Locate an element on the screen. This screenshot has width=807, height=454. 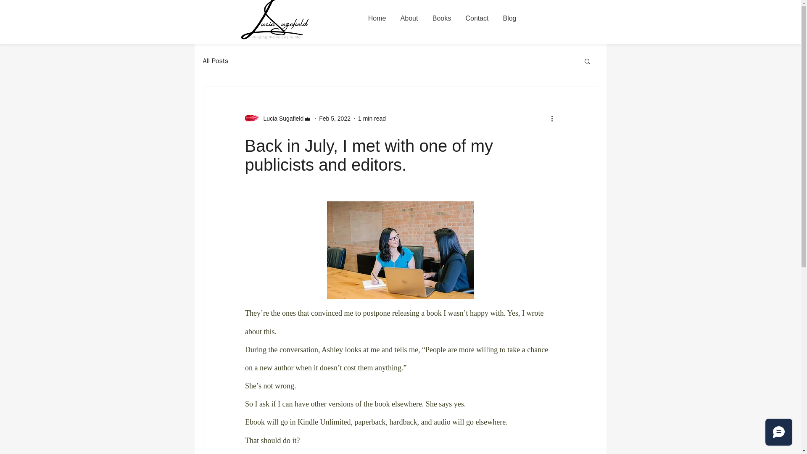
Feb 5, 2022 is located at coordinates (335, 119).